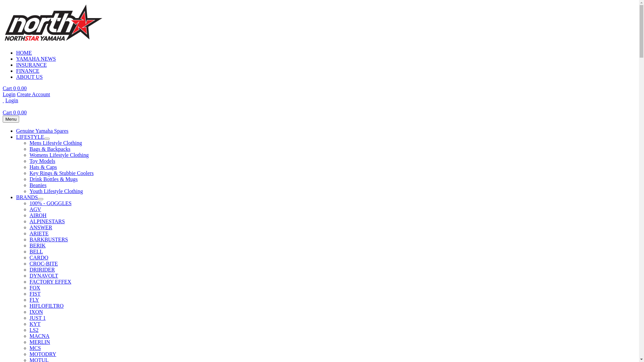  What do you see at coordinates (47, 221) in the screenshot?
I see `ALPINESTARS` at bounding box center [47, 221].